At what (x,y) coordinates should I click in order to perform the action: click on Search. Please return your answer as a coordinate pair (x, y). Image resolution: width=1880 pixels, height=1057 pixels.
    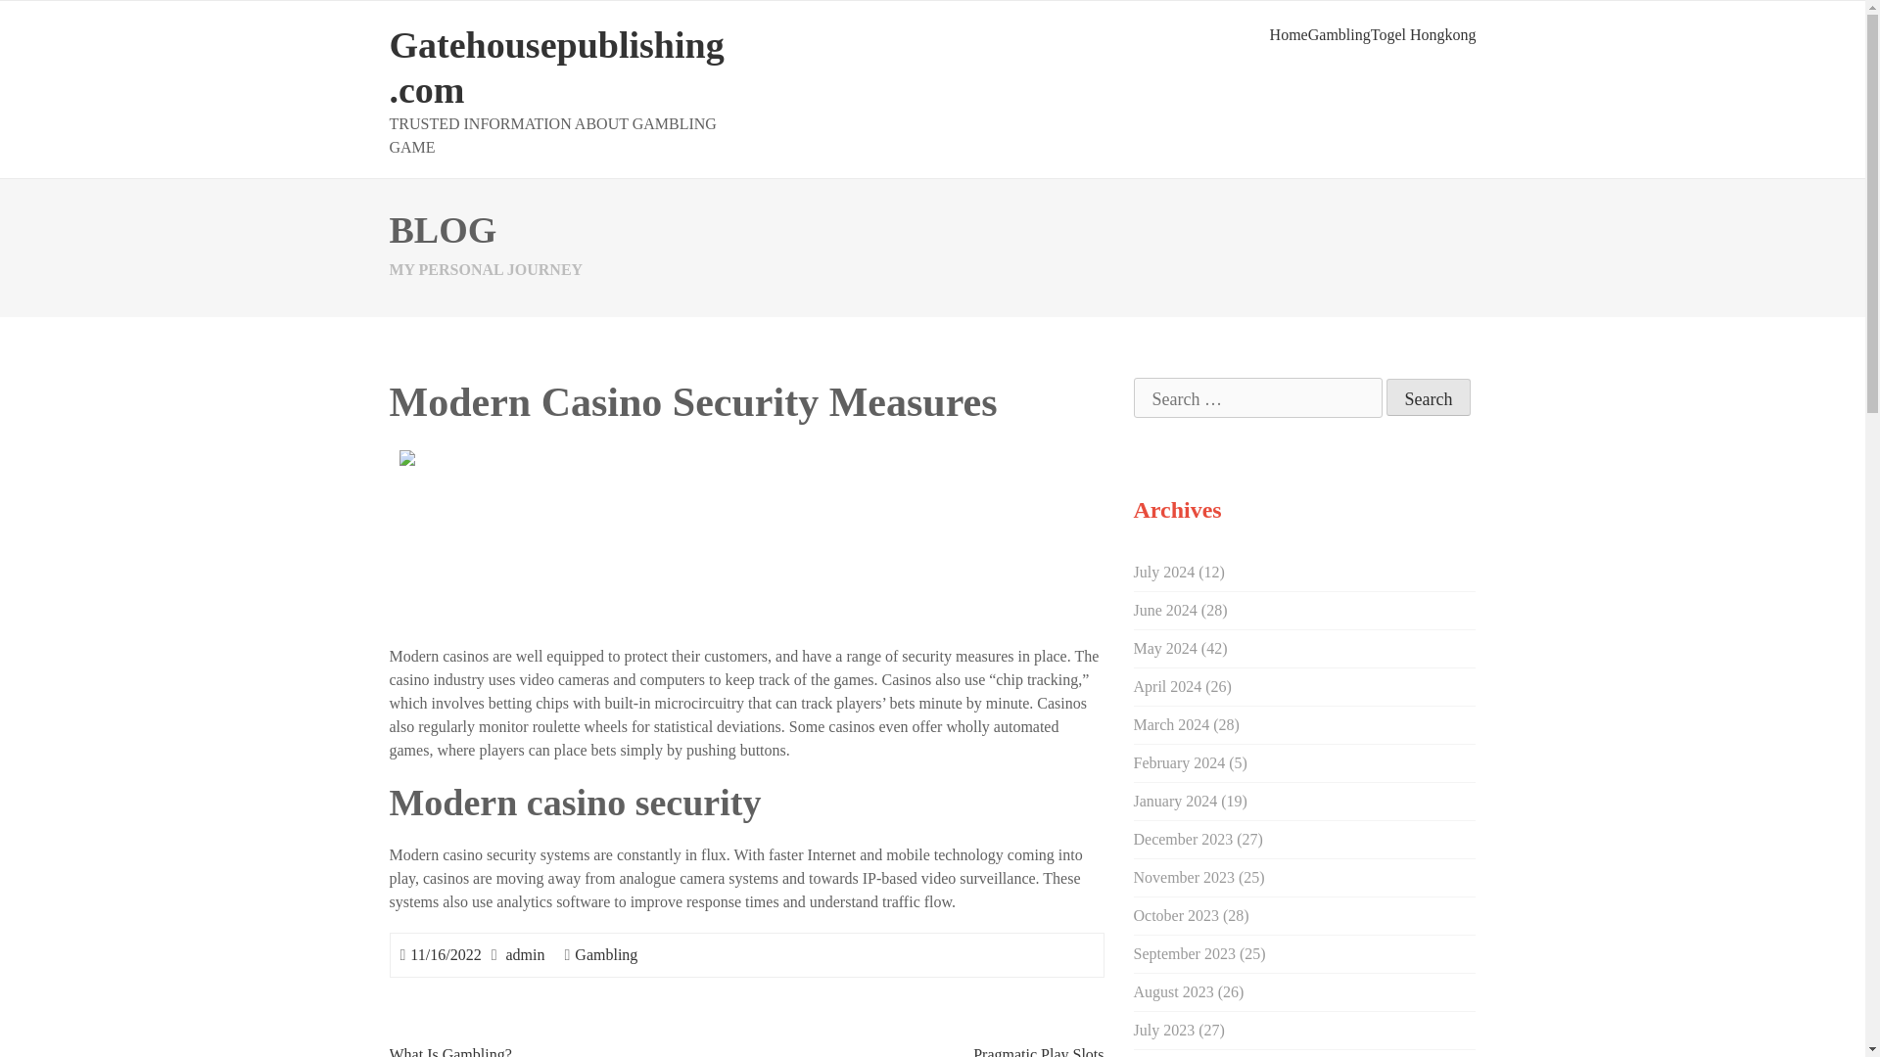
    Looking at the image, I should click on (1430, 397).